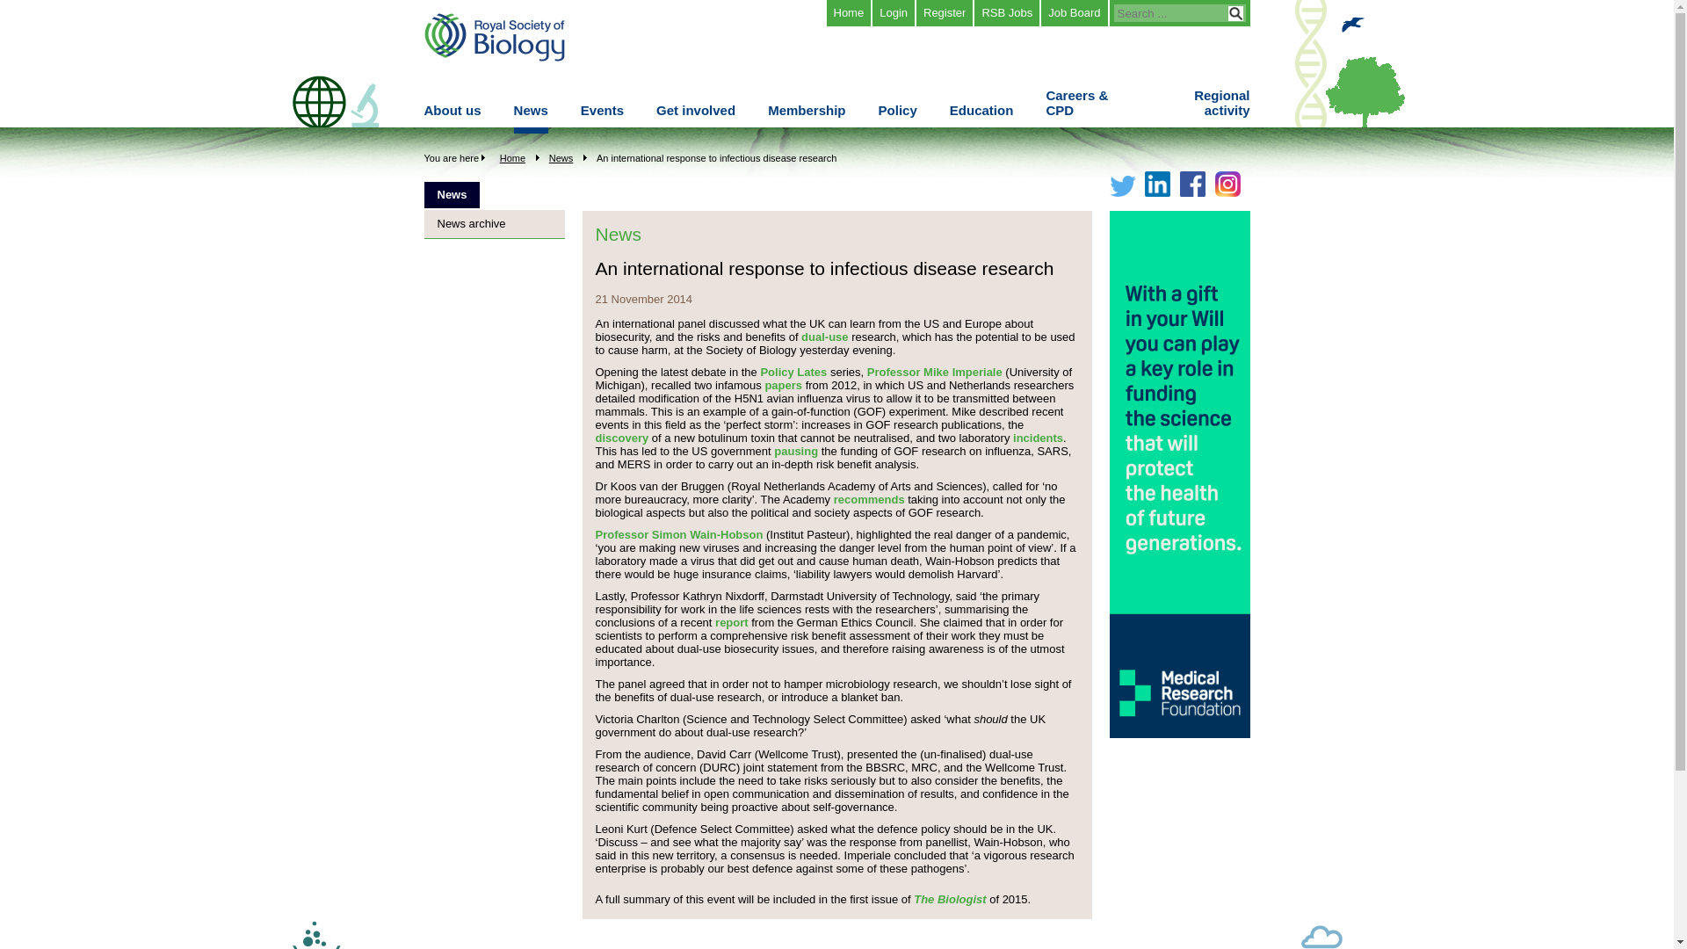 This screenshot has width=1687, height=949. Describe the element at coordinates (848, 13) in the screenshot. I see `Home` at that location.